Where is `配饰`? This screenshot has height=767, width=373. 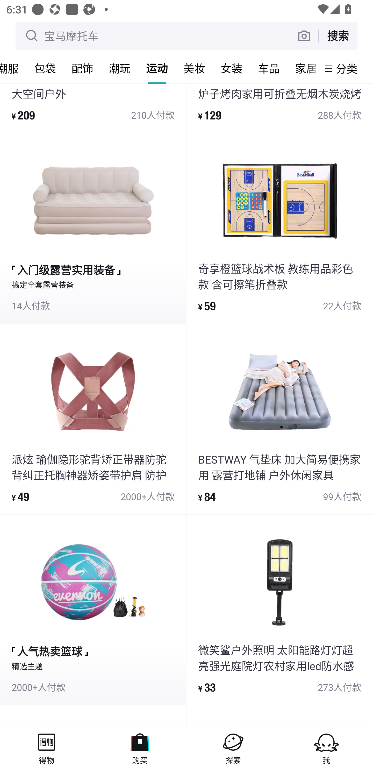 配饰 is located at coordinates (82, 68).